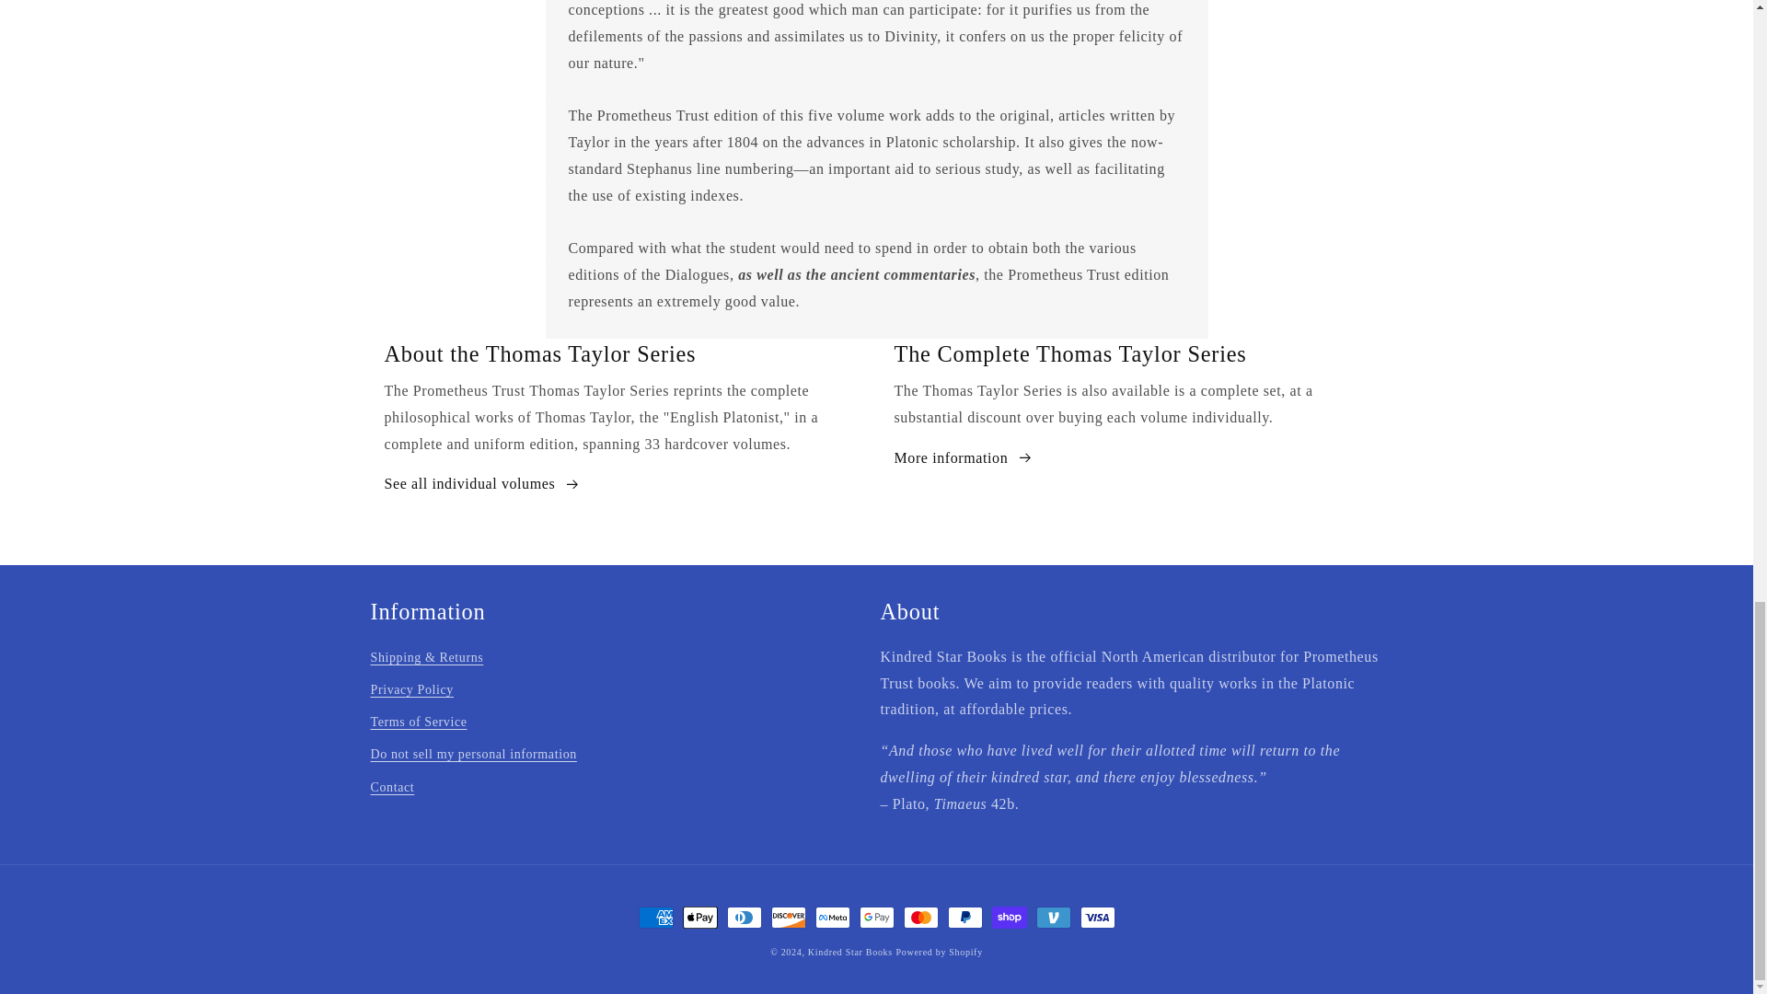  I want to click on See all individual volumes , so click(482, 484).